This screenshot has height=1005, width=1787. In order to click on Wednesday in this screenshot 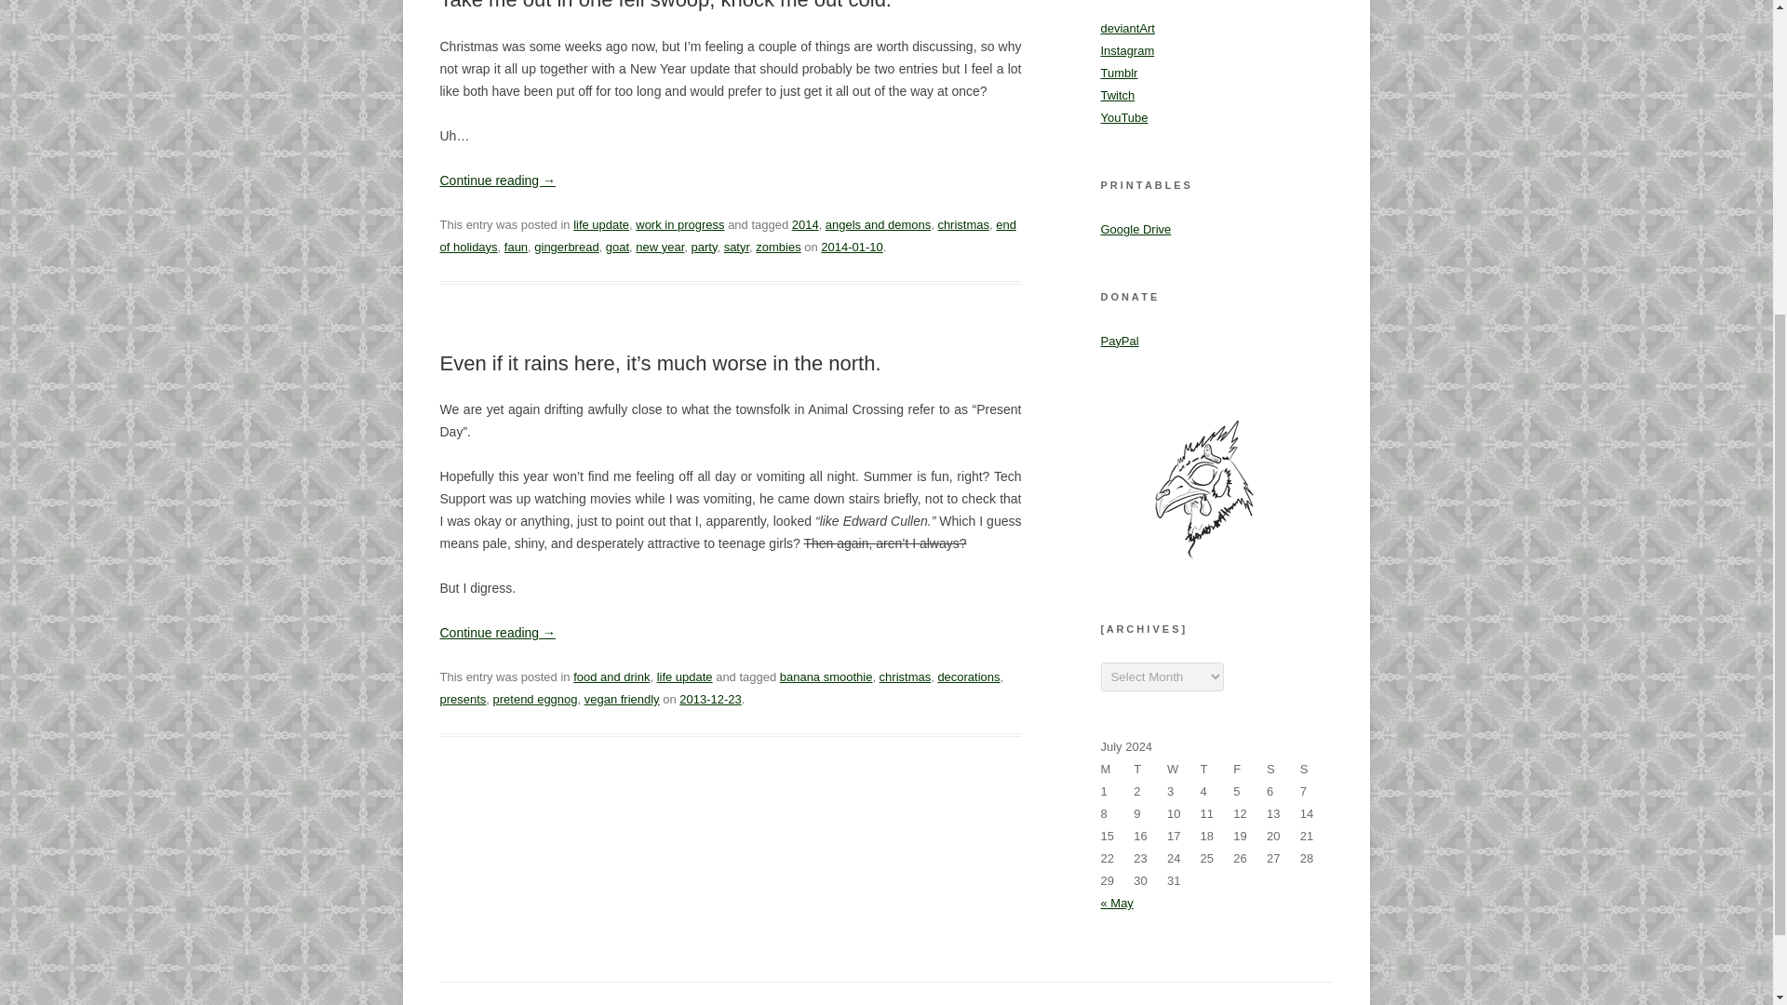, I will do `click(1184, 770)`.